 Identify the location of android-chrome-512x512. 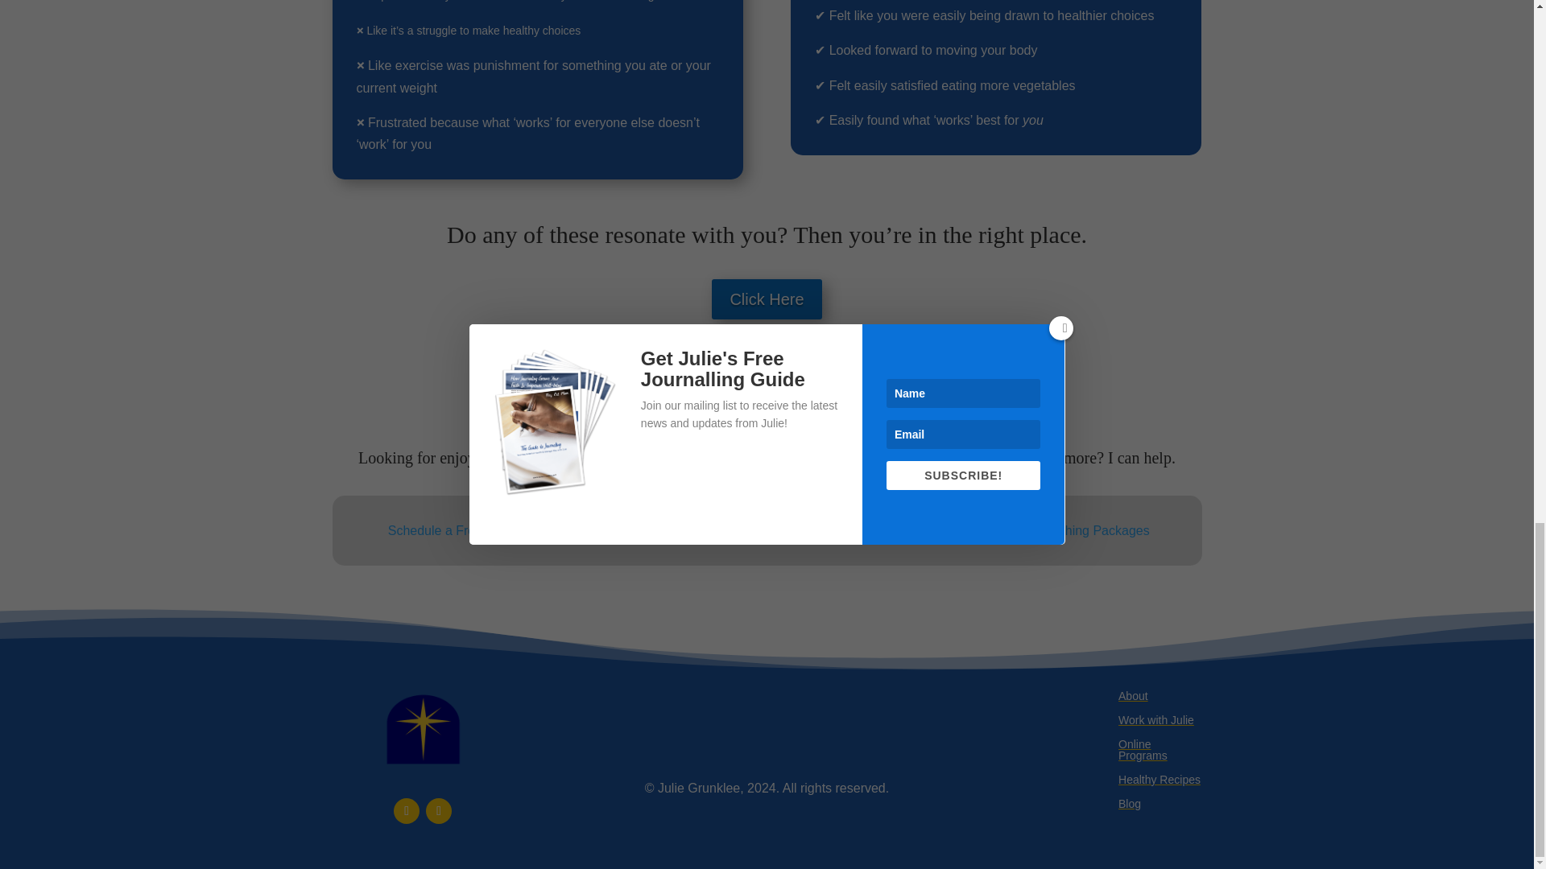
(422, 729).